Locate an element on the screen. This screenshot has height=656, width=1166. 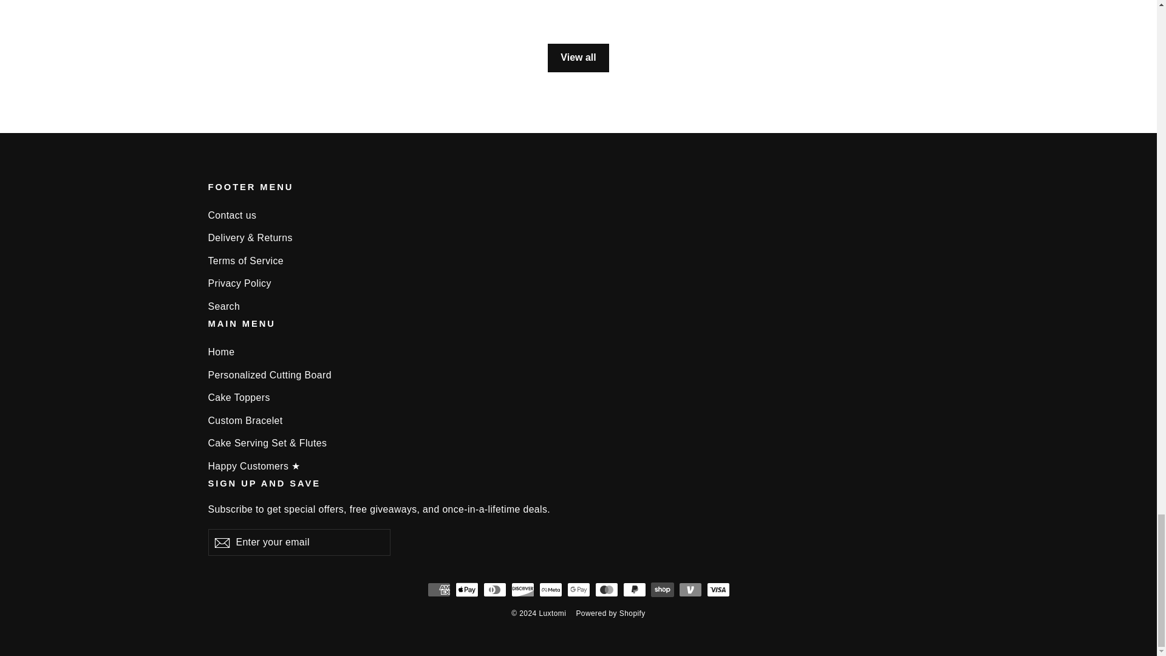
Meta Pay is located at coordinates (550, 589).